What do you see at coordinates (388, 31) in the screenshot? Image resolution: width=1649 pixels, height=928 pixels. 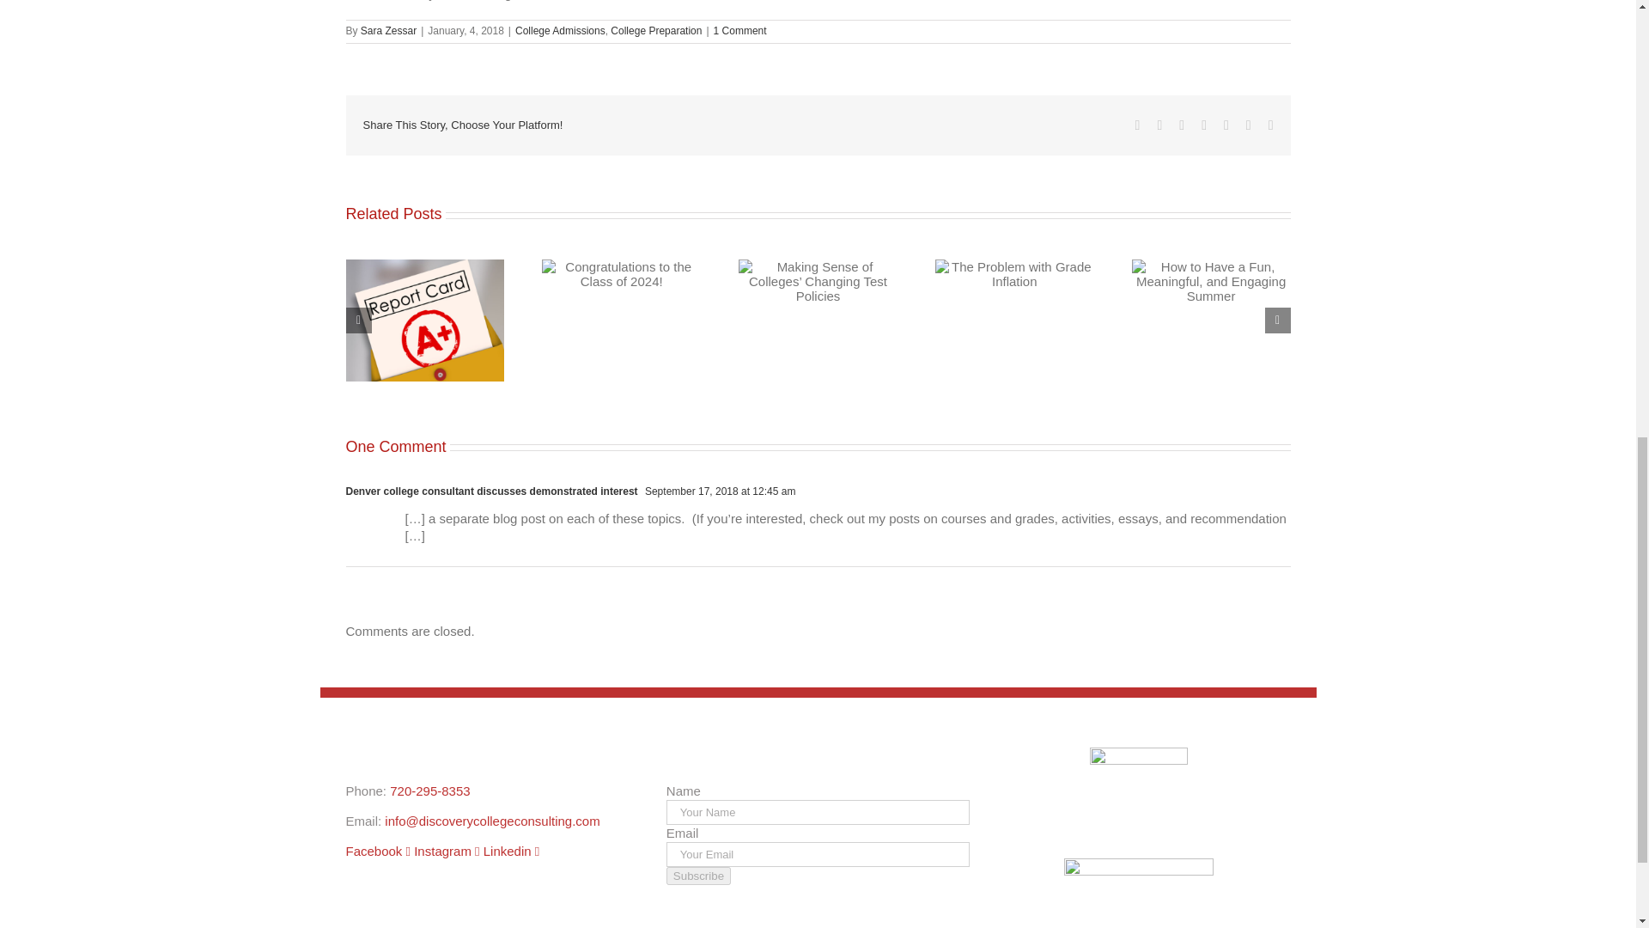 I see `Posts by Sara Zessar` at bounding box center [388, 31].